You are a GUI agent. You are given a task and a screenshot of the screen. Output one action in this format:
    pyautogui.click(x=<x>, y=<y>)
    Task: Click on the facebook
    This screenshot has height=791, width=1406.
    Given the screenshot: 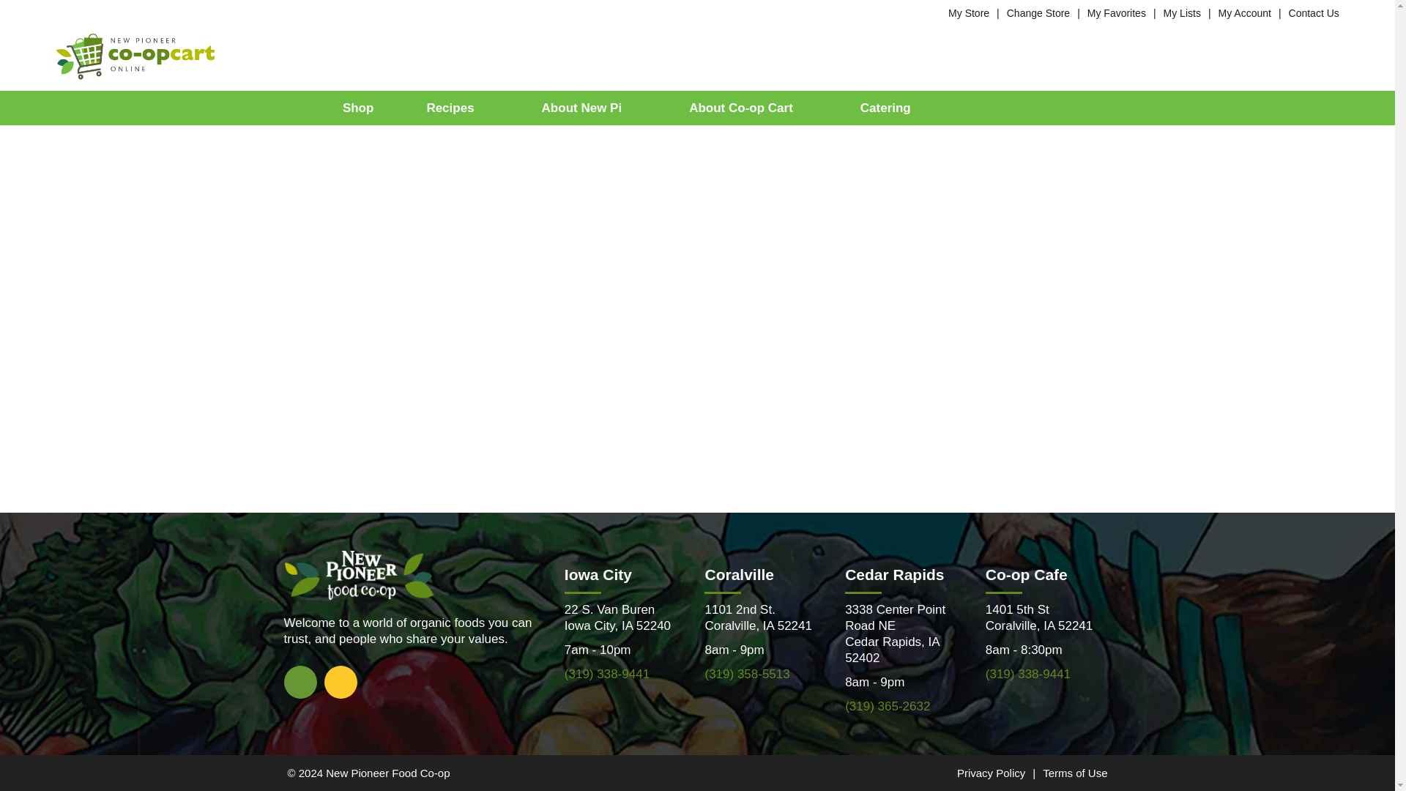 What is the action you would take?
    pyautogui.click(x=300, y=681)
    